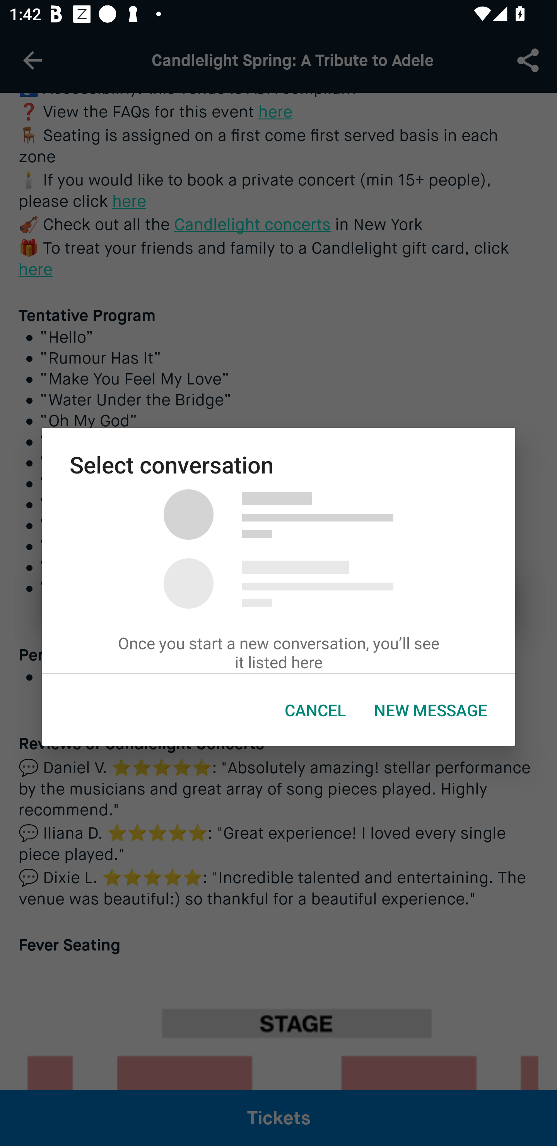 The height and width of the screenshot is (1146, 557). What do you see at coordinates (431, 710) in the screenshot?
I see `NEW MESSAGE` at bounding box center [431, 710].